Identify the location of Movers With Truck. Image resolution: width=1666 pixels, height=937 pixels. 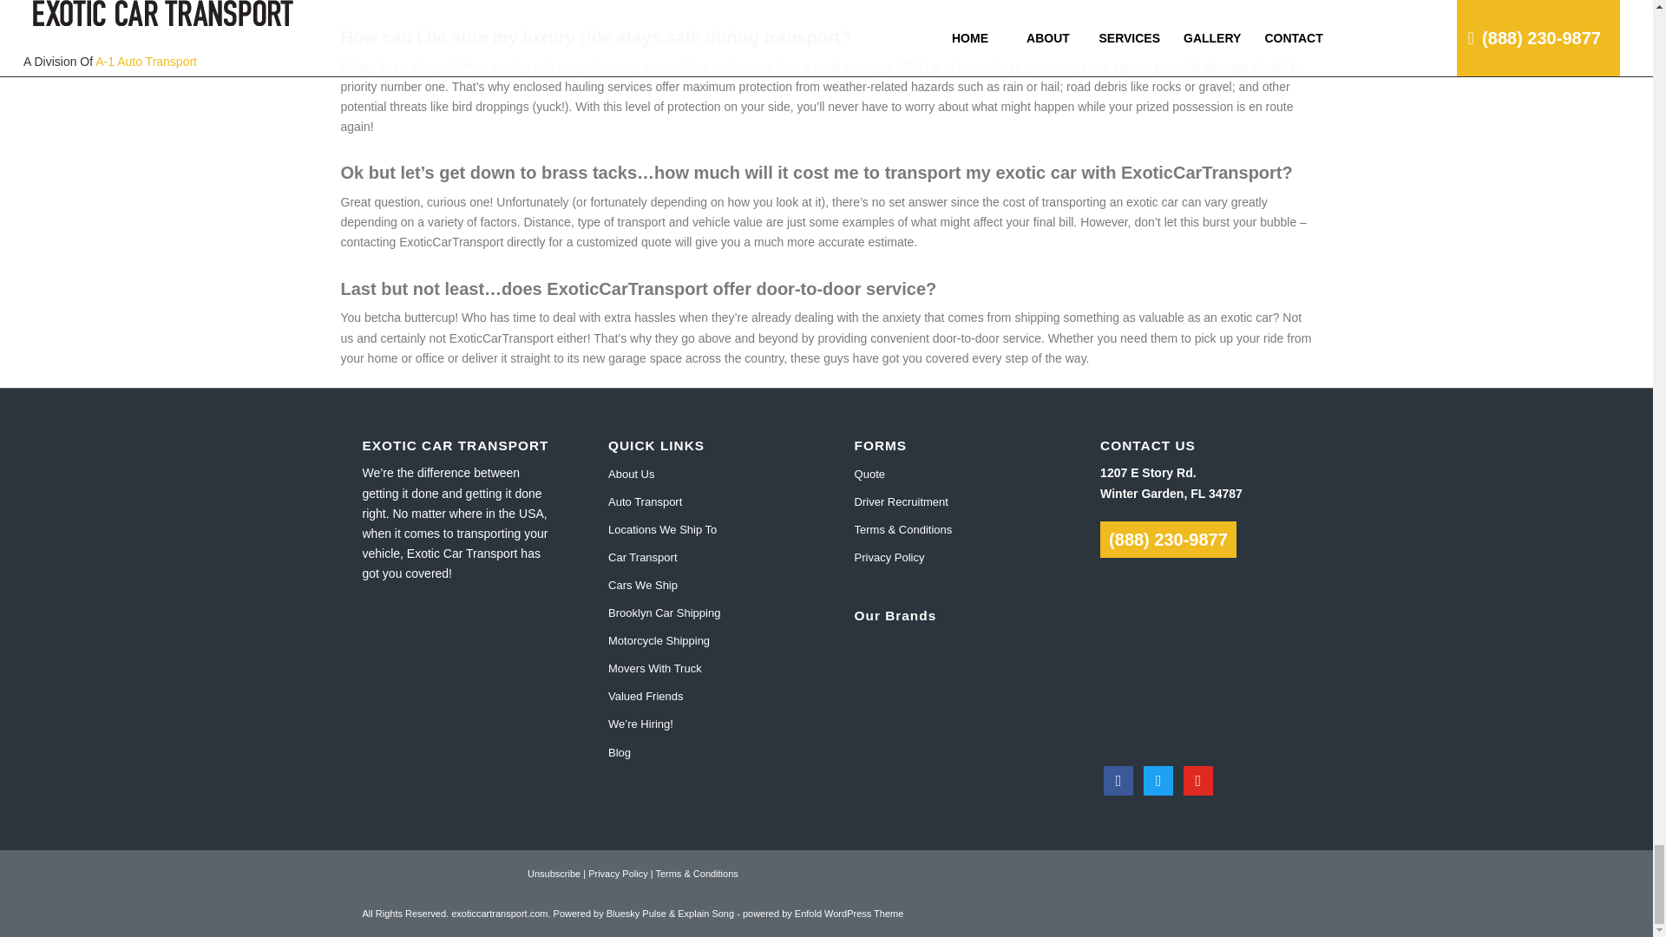
(703, 668).